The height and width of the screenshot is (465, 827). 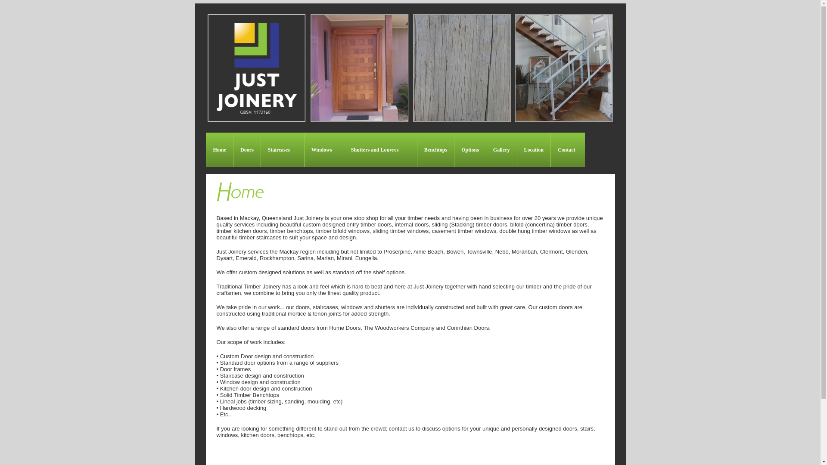 I want to click on Shutters and Louvres, so click(x=380, y=150).